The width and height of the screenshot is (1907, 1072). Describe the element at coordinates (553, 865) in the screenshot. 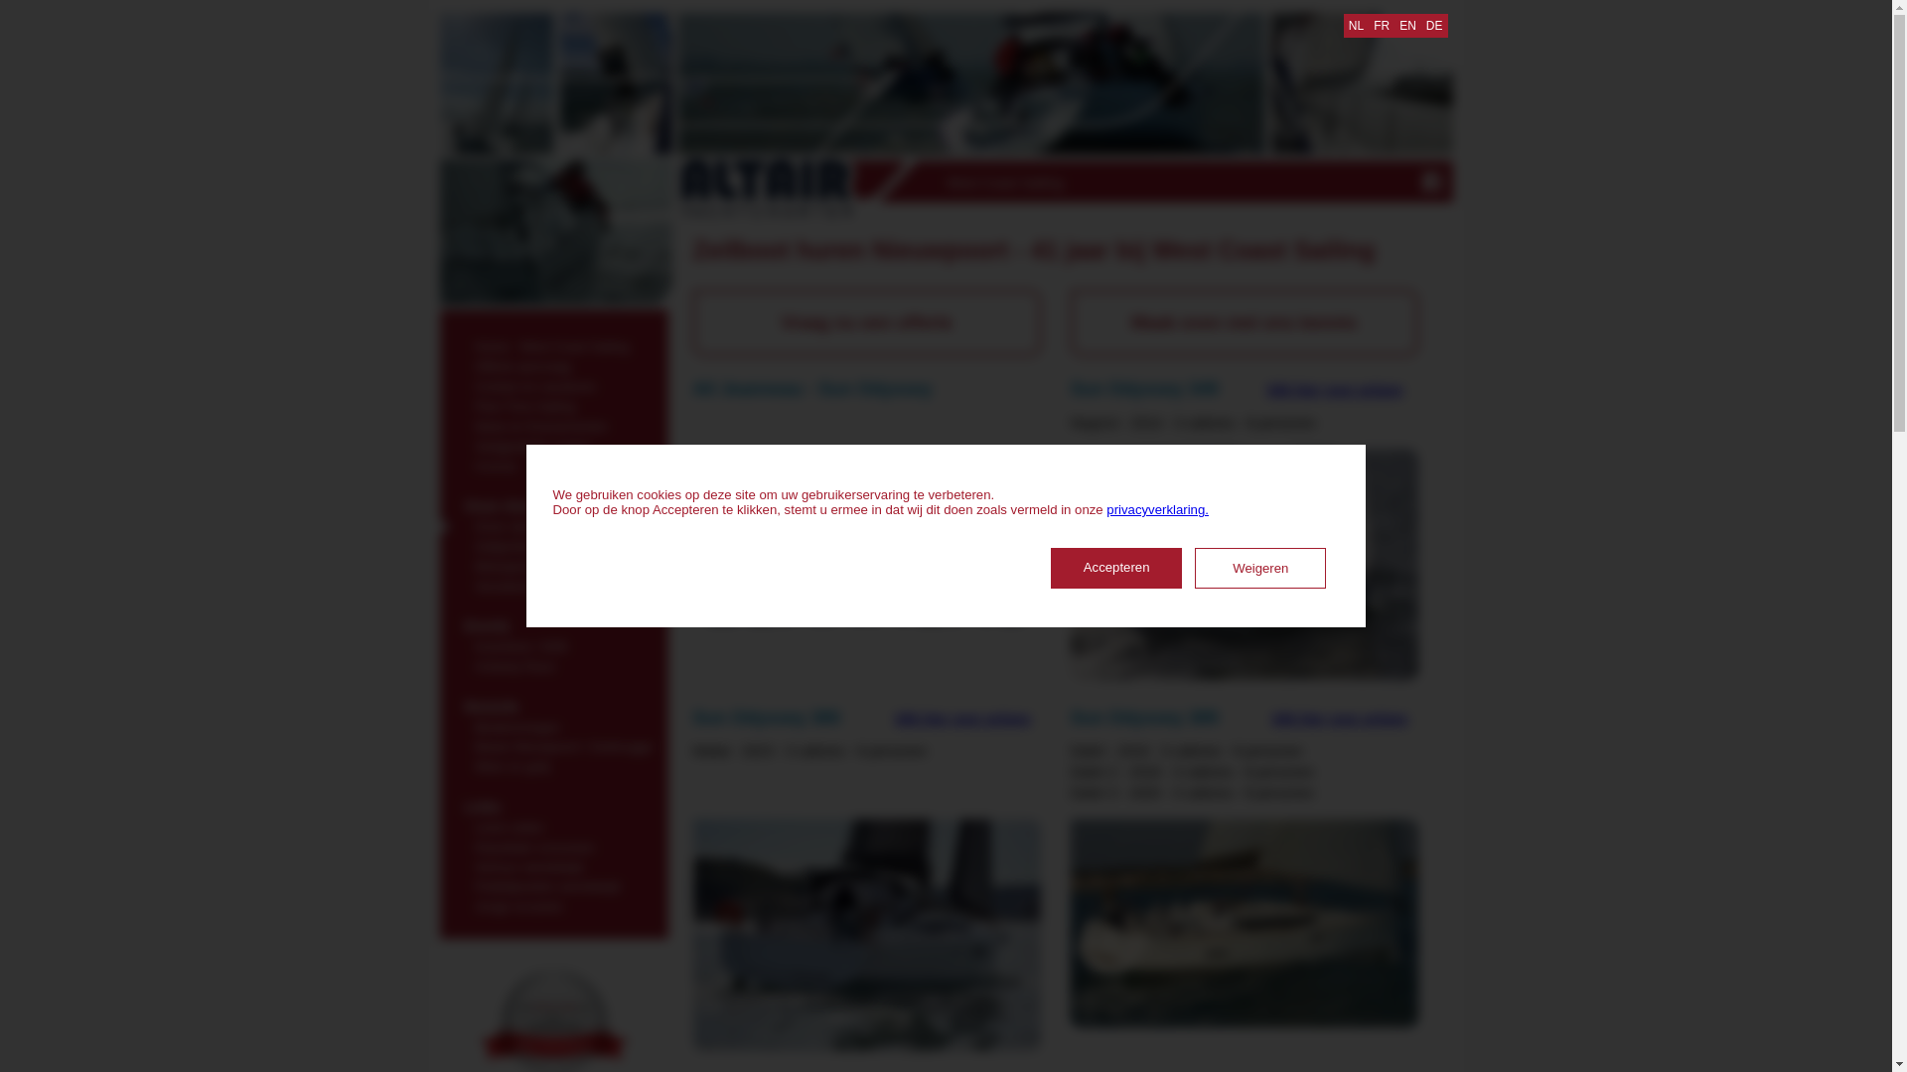

I see `Verhuur wereldwijd` at that location.